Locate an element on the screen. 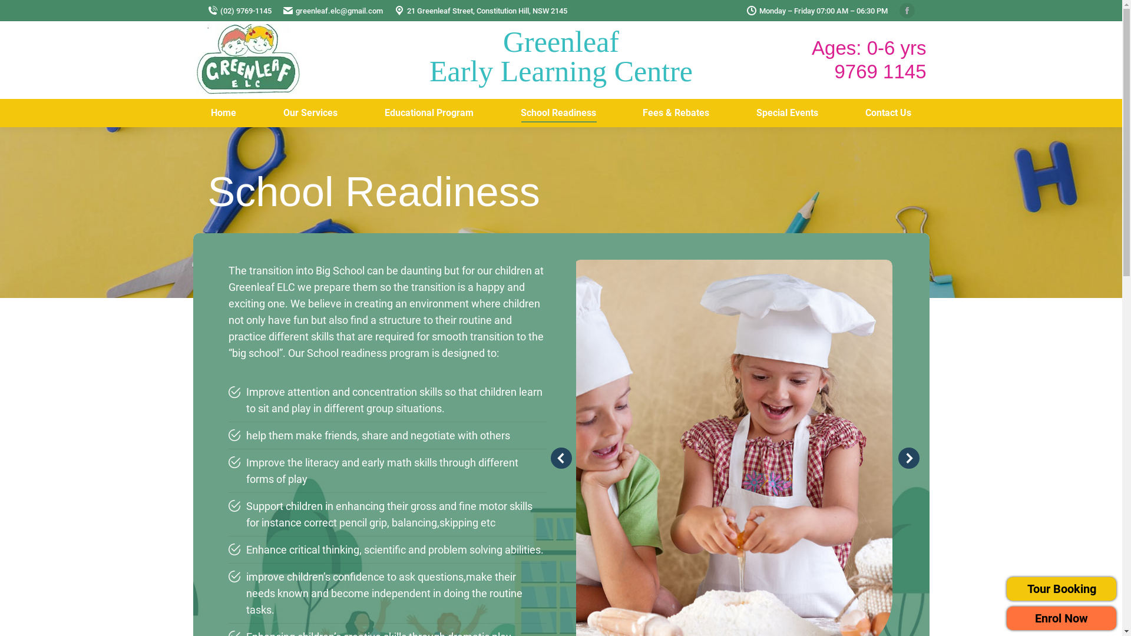 Image resolution: width=1131 pixels, height=636 pixels. Our Services is located at coordinates (310, 113).